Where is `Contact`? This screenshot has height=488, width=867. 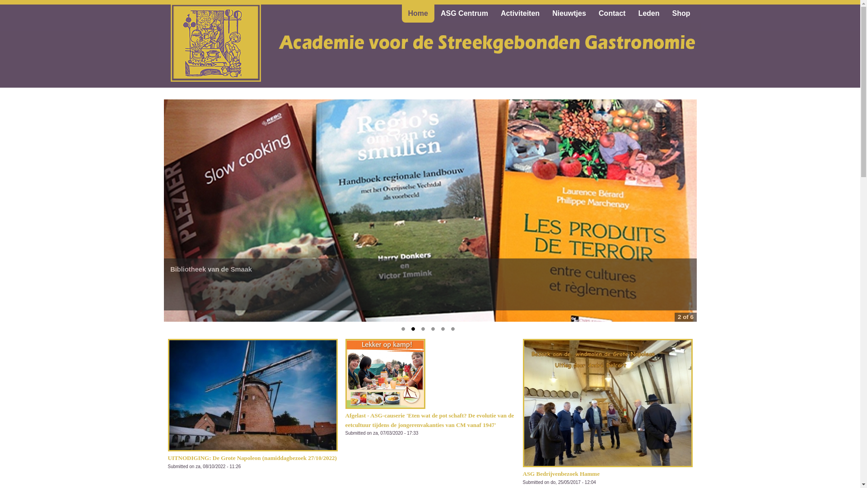 Contact is located at coordinates (612, 14).